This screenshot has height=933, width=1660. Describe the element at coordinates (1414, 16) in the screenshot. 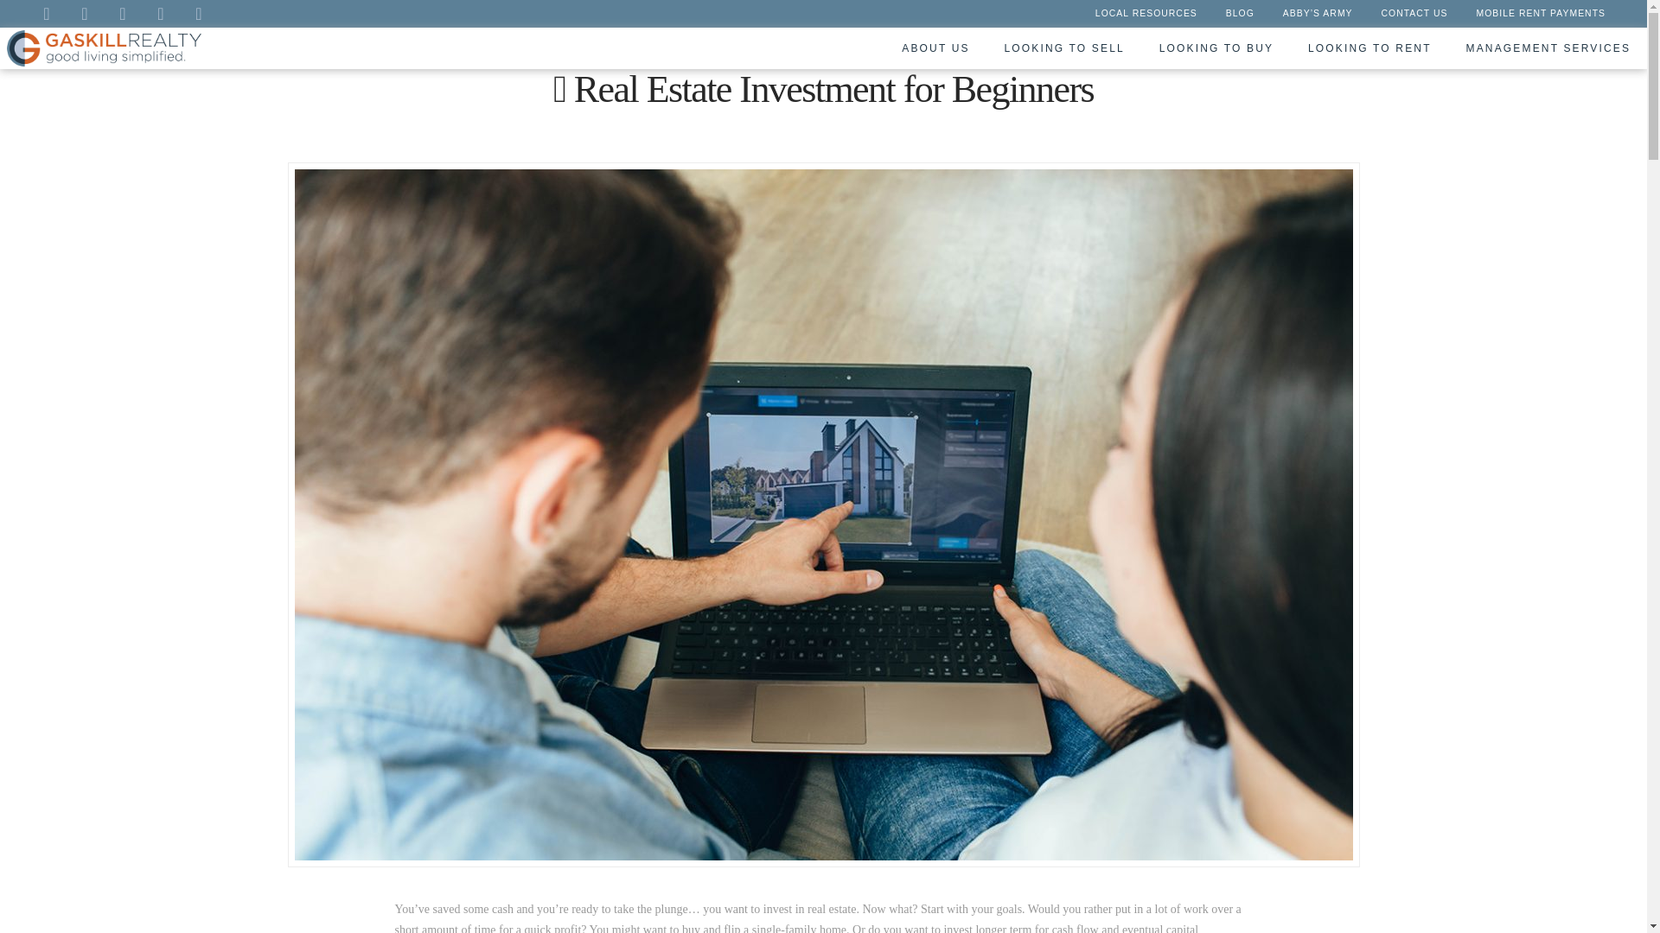

I see `CONTACT US` at that location.